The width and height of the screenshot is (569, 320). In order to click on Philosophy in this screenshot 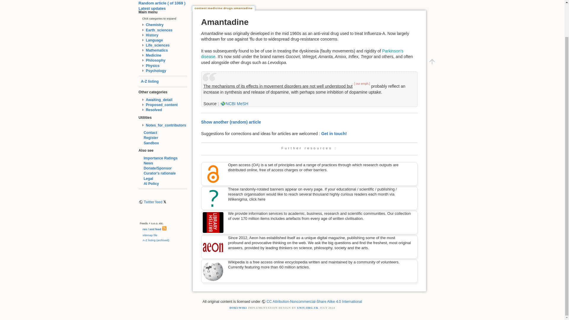, I will do `click(155, 60)`.